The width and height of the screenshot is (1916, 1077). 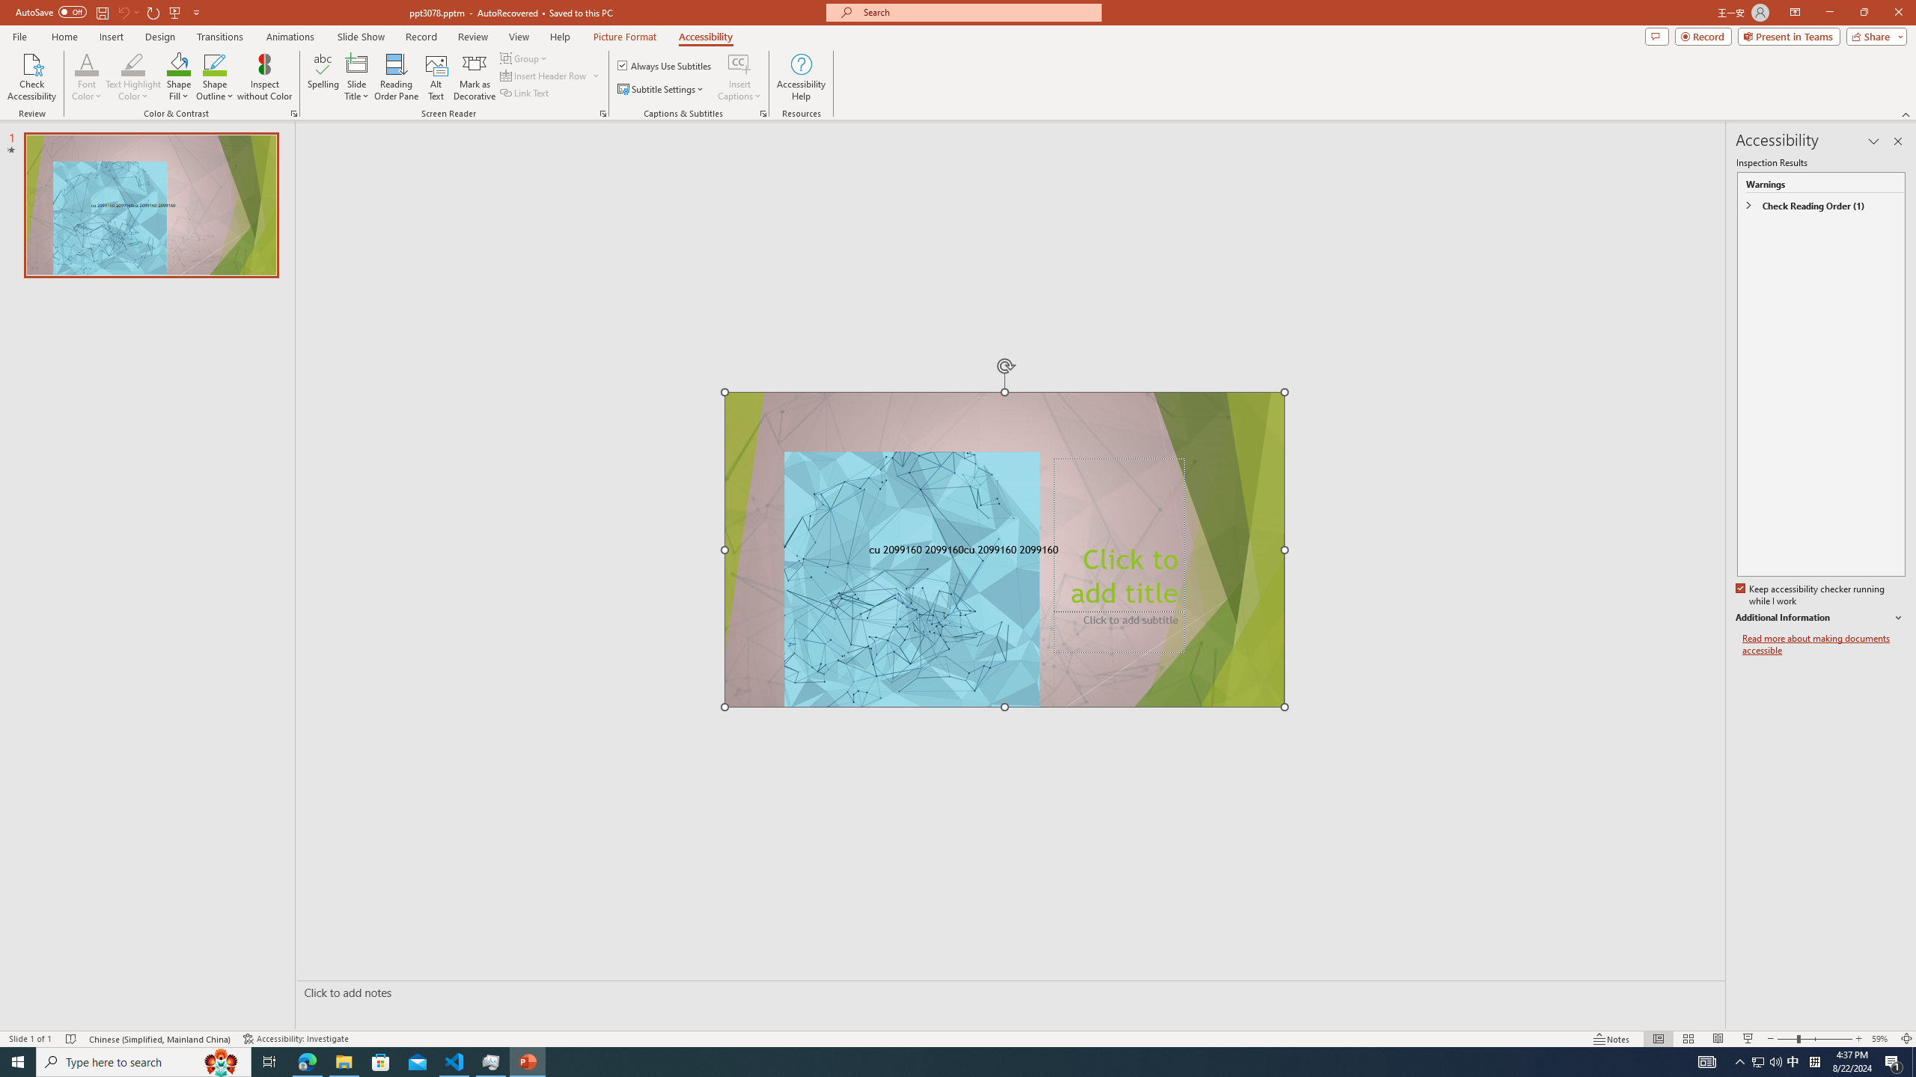 I want to click on Always Use Subtitles, so click(x=665, y=66).